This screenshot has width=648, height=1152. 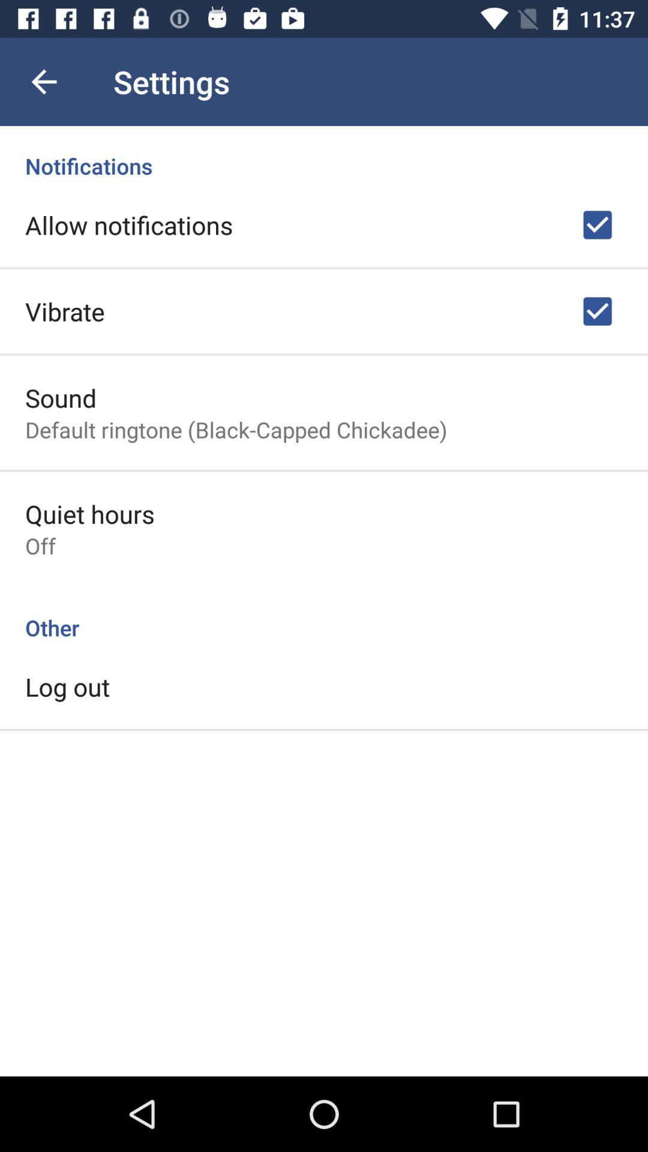 What do you see at coordinates (41, 546) in the screenshot?
I see `jump until the off` at bounding box center [41, 546].